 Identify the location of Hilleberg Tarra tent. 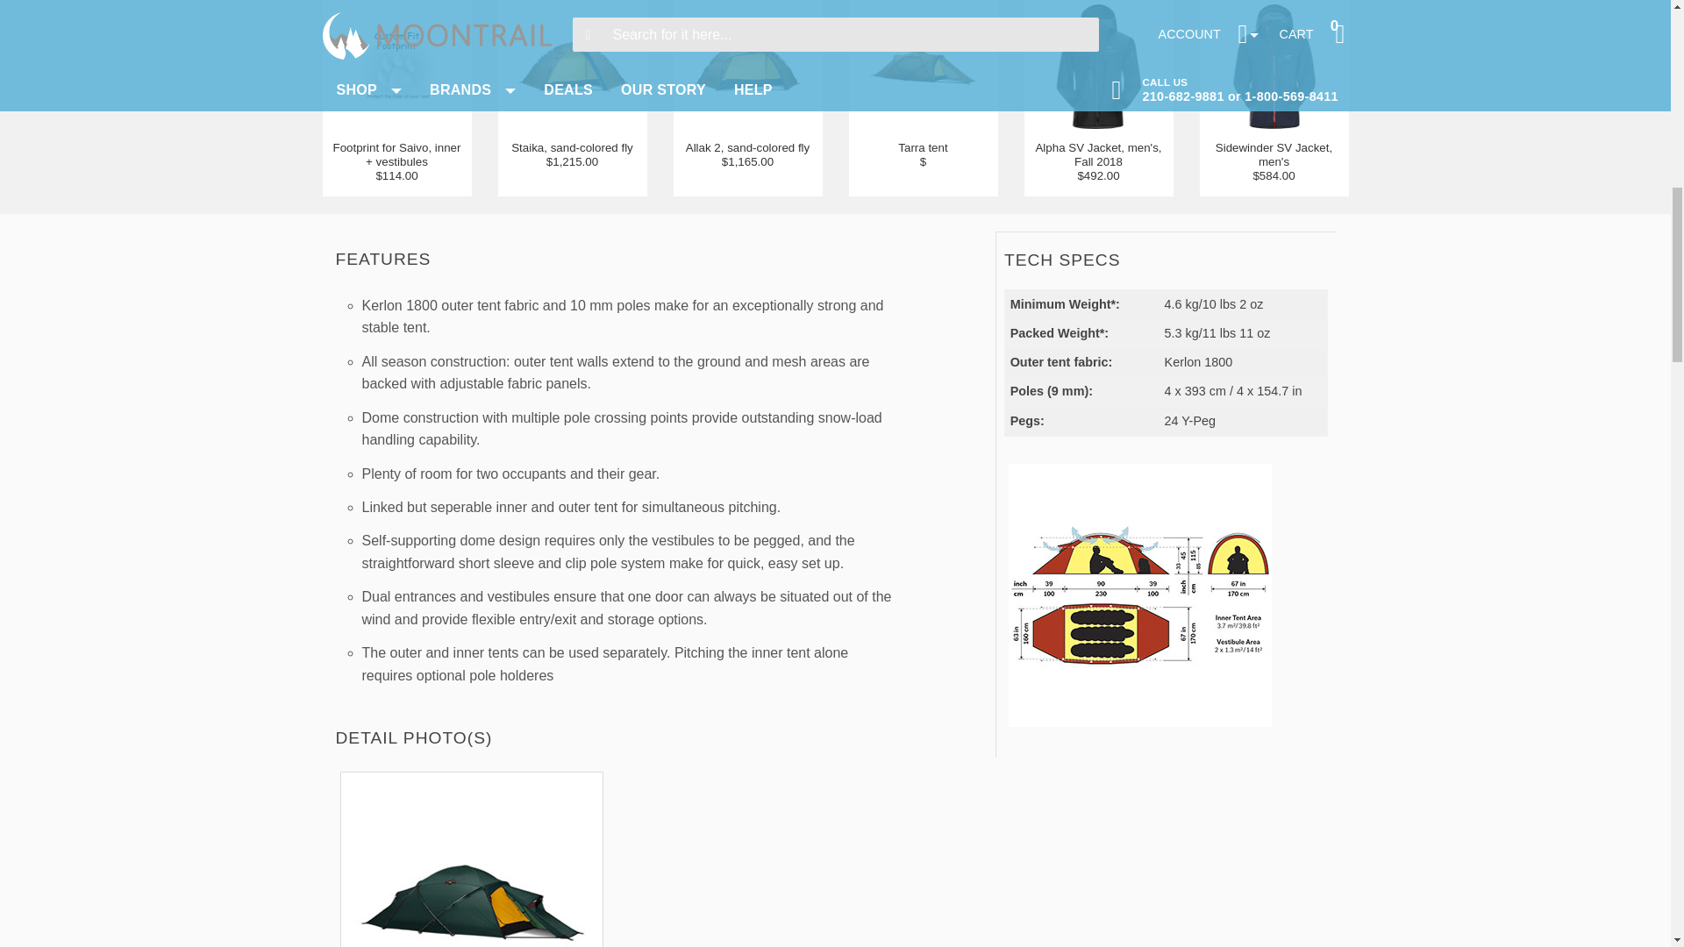
(923, 154).